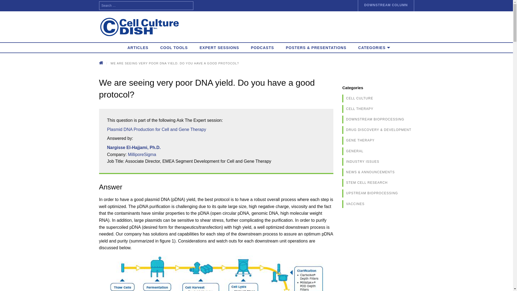 This screenshot has height=291, width=517. I want to click on ARTICLES, so click(138, 47).